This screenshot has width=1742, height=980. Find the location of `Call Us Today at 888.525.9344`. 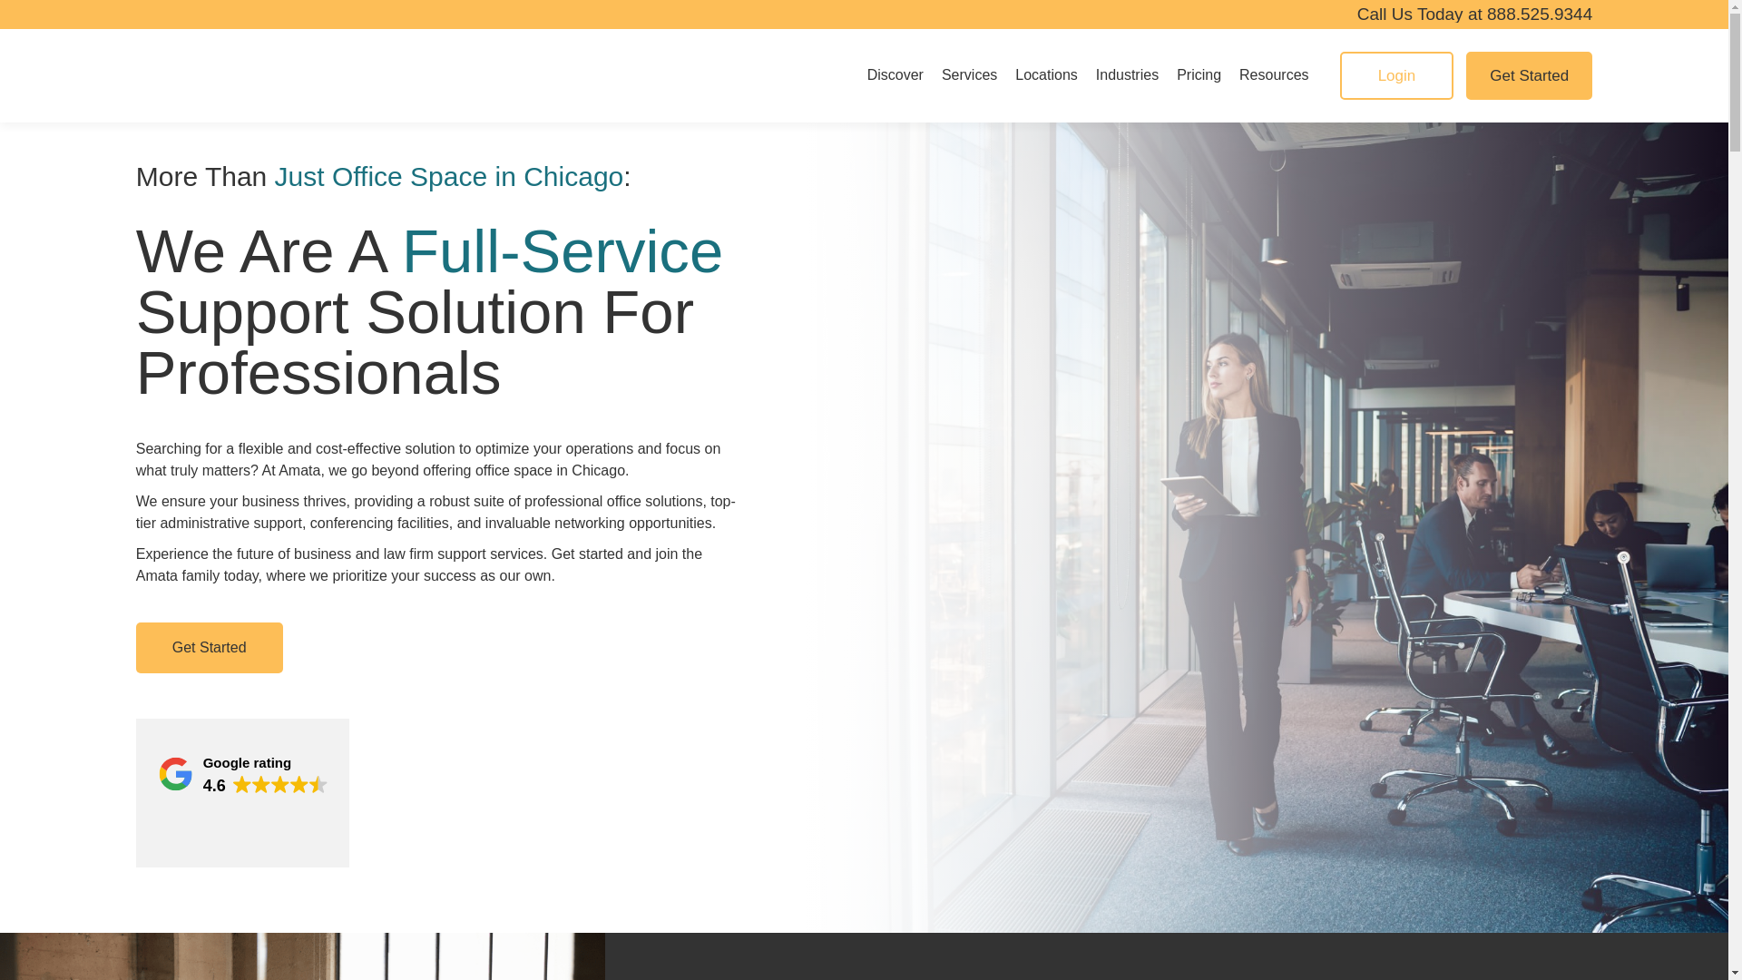

Call Us Today at 888.525.9344 is located at coordinates (1475, 14).